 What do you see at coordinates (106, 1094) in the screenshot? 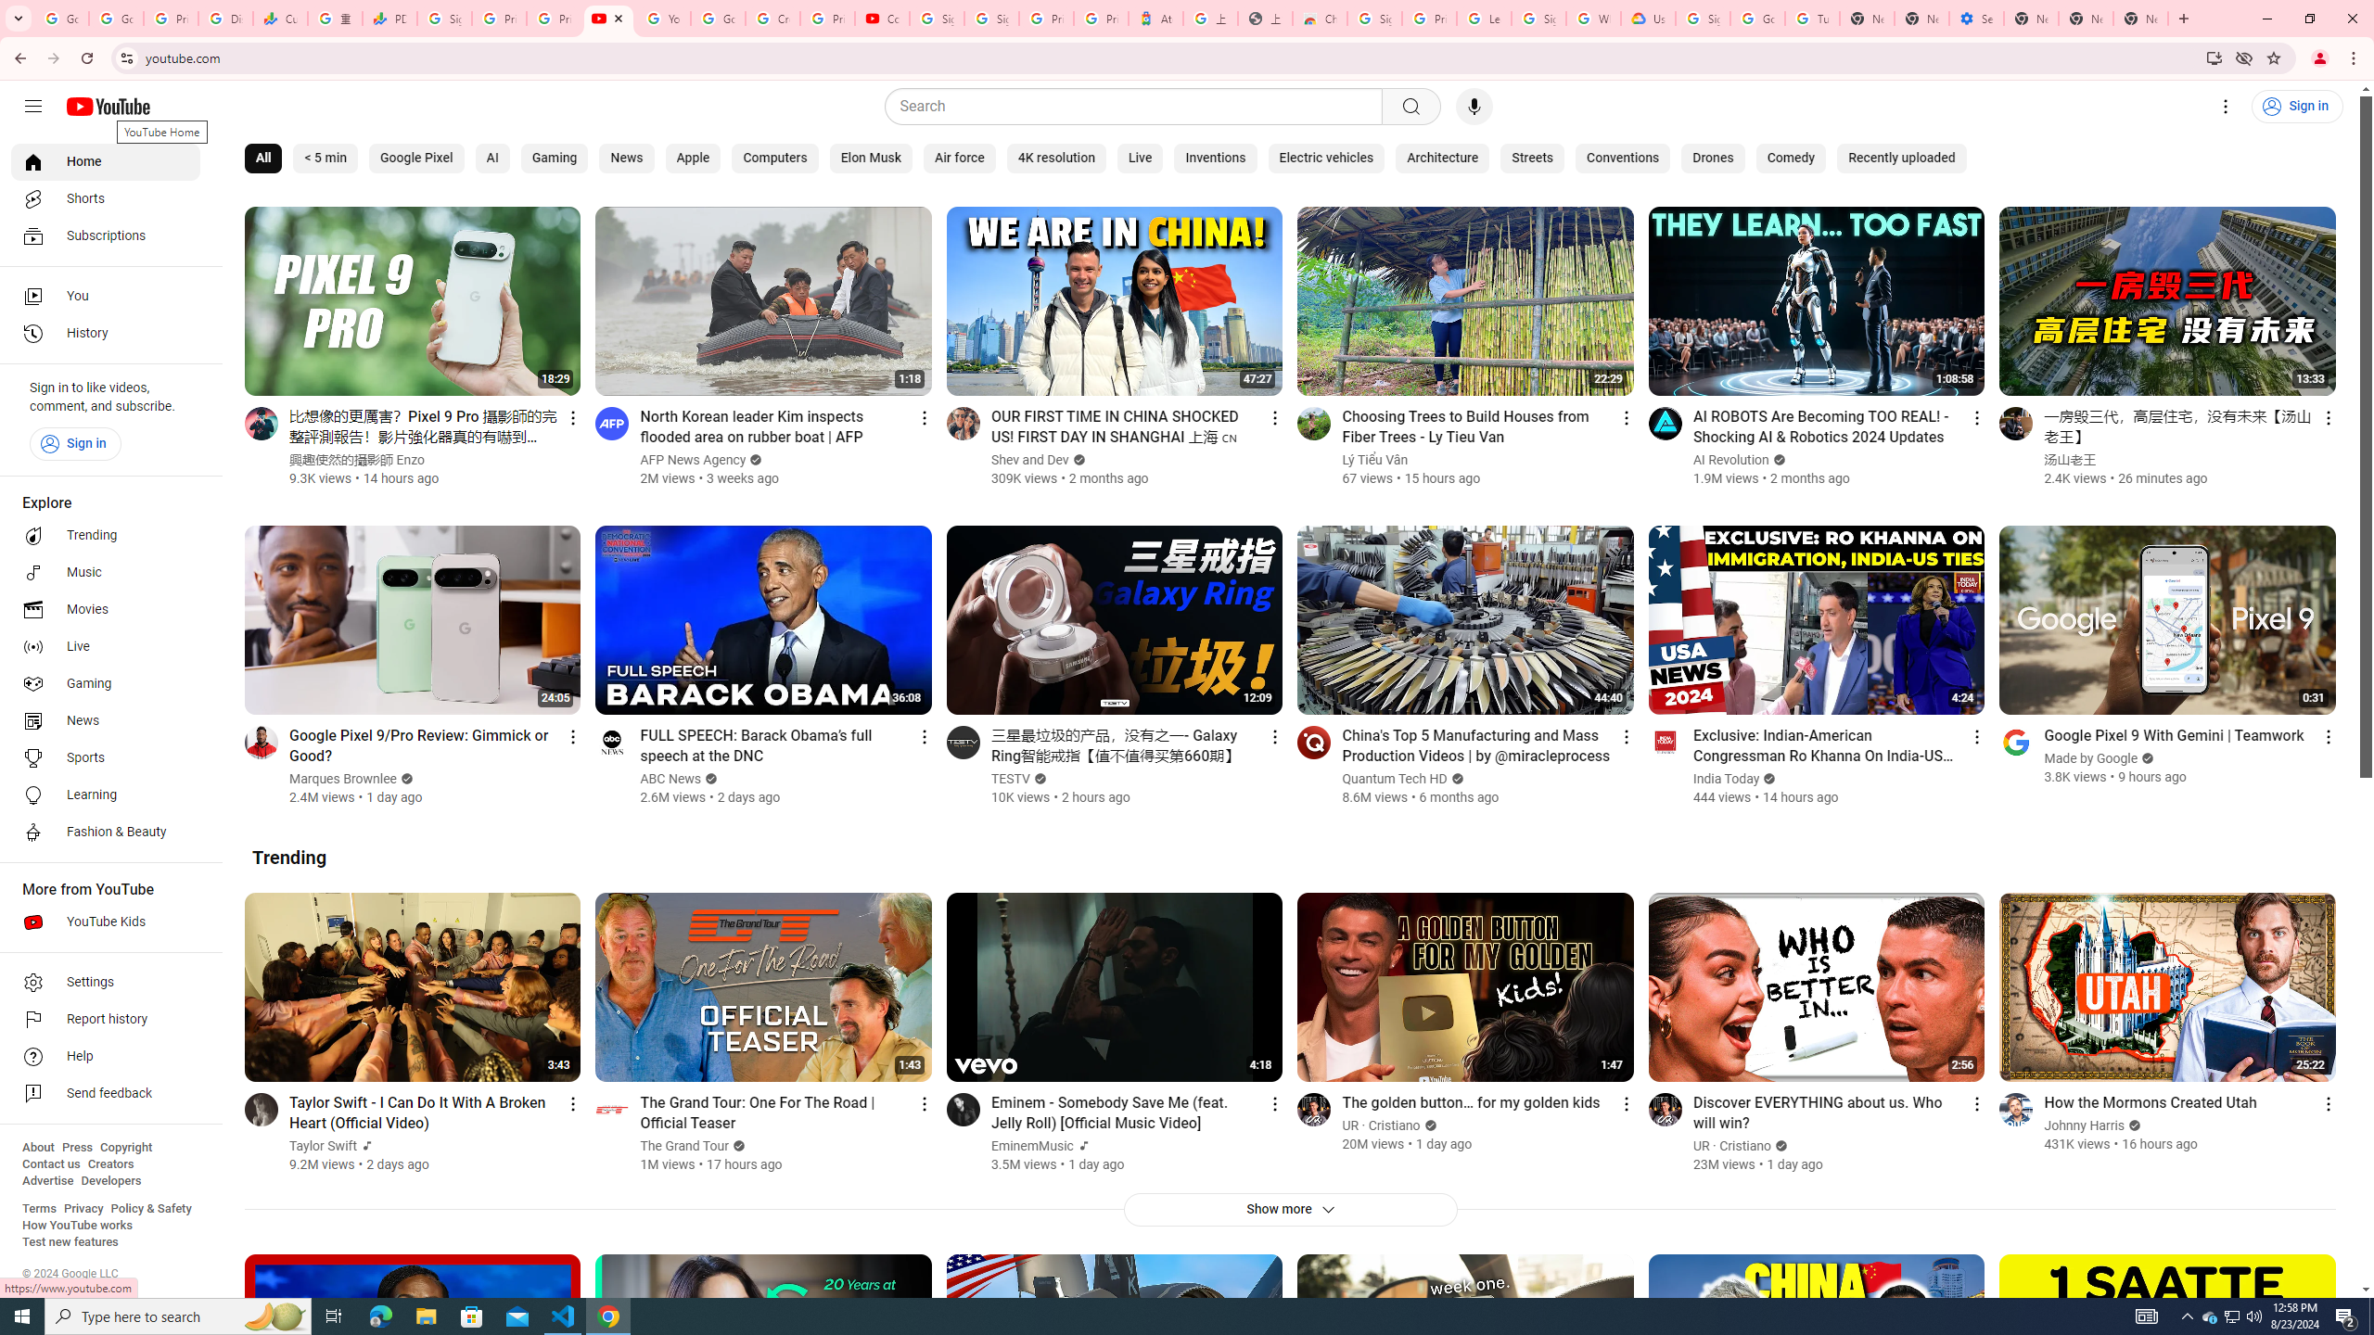
I see `Send feedback` at bounding box center [106, 1094].